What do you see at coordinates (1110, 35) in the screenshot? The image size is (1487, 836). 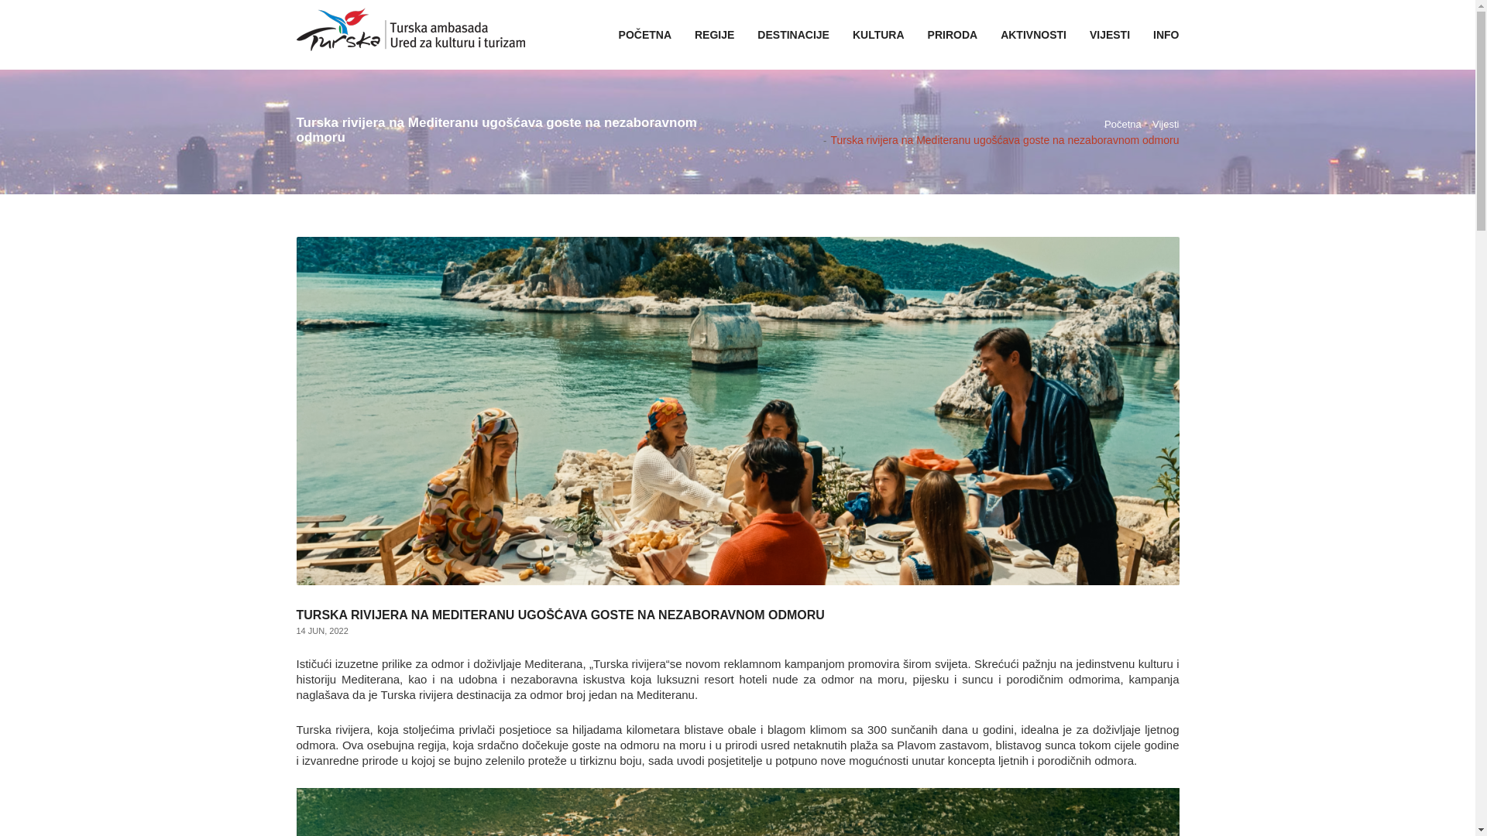 I see `VIJESTI` at bounding box center [1110, 35].